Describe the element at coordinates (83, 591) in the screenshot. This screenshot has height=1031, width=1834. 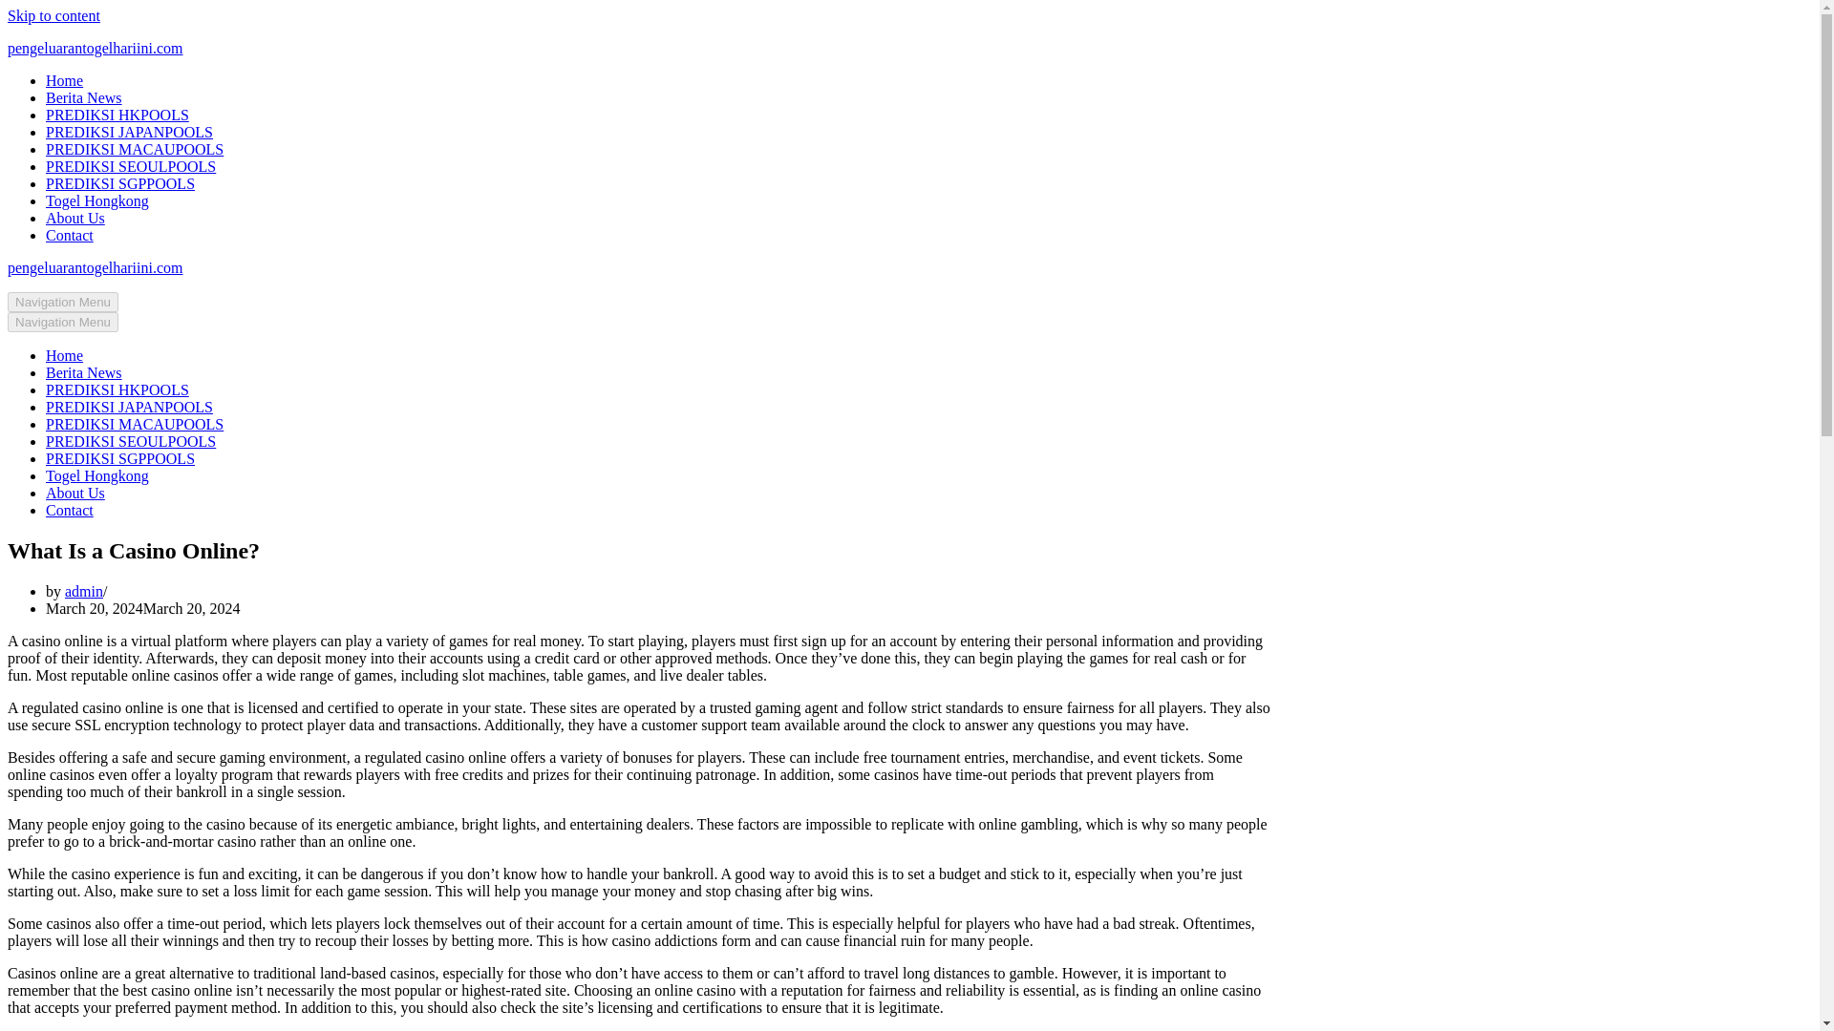
I see `Posts by admin` at that location.